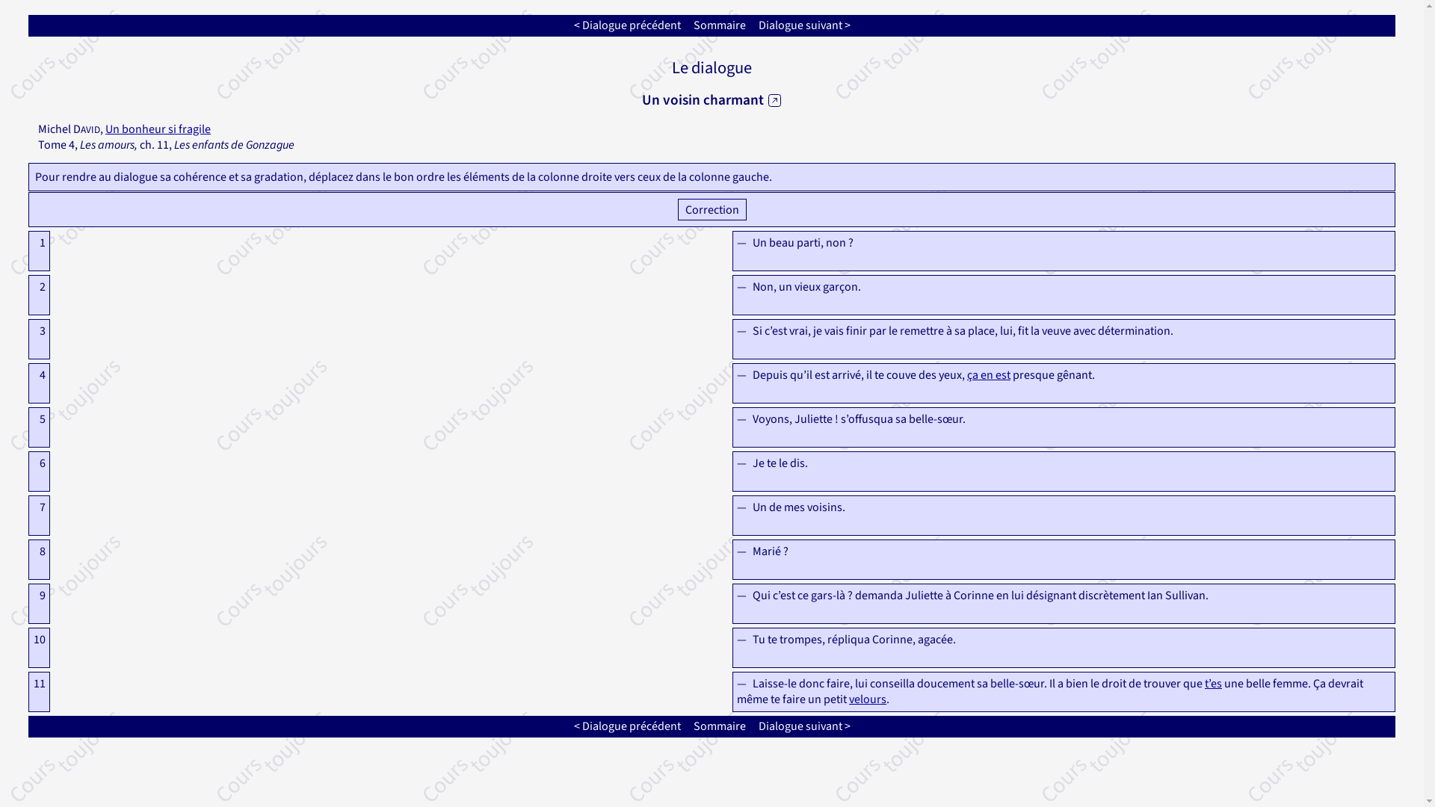  I want to click on Un bonheur si fragile, so click(158, 129).